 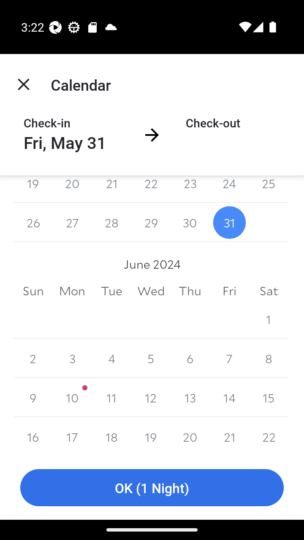 What do you see at coordinates (190, 397) in the screenshot?
I see `13 13 June 2024` at bounding box center [190, 397].